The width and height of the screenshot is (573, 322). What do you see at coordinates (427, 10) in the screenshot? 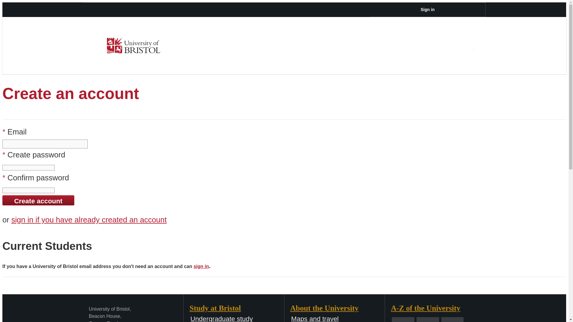
I see `Sign in` at bounding box center [427, 10].